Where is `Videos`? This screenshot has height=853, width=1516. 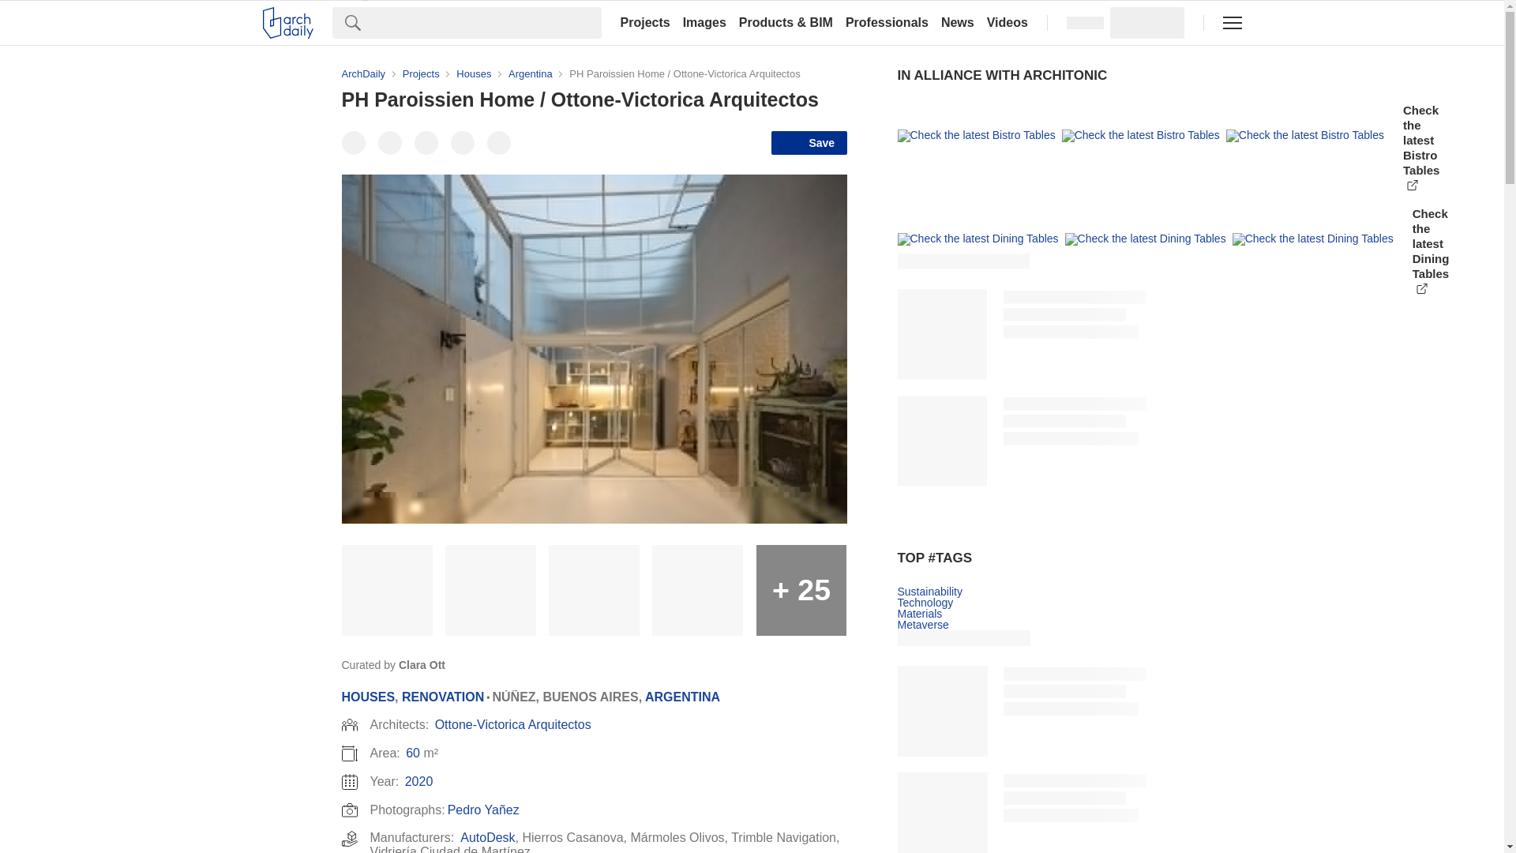 Videos is located at coordinates (1008, 22).